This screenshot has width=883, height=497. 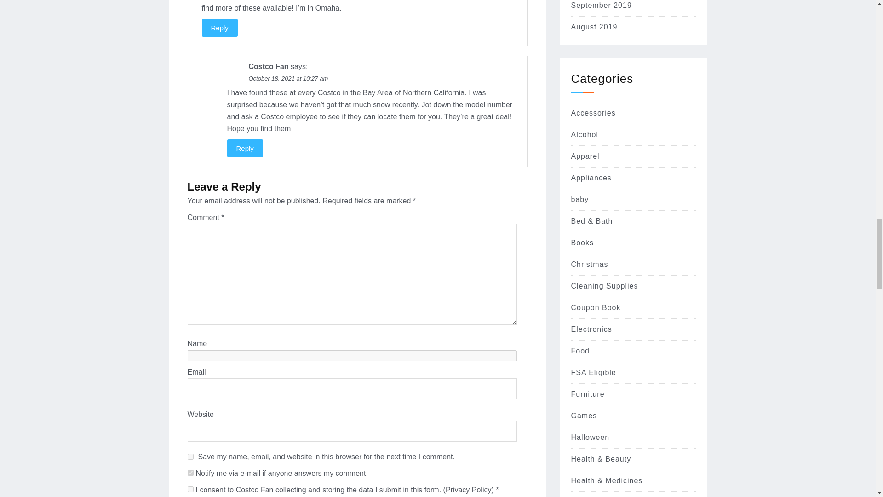 What do you see at coordinates (190, 472) in the screenshot?
I see `on` at bounding box center [190, 472].